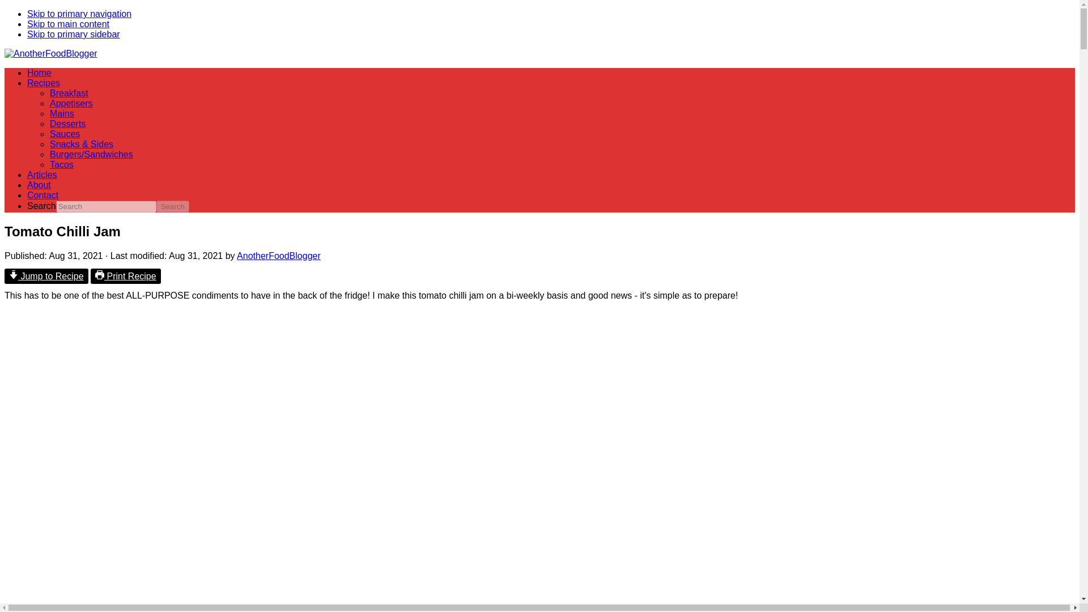  What do you see at coordinates (126, 277) in the screenshot?
I see `Print Recipe` at bounding box center [126, 277].